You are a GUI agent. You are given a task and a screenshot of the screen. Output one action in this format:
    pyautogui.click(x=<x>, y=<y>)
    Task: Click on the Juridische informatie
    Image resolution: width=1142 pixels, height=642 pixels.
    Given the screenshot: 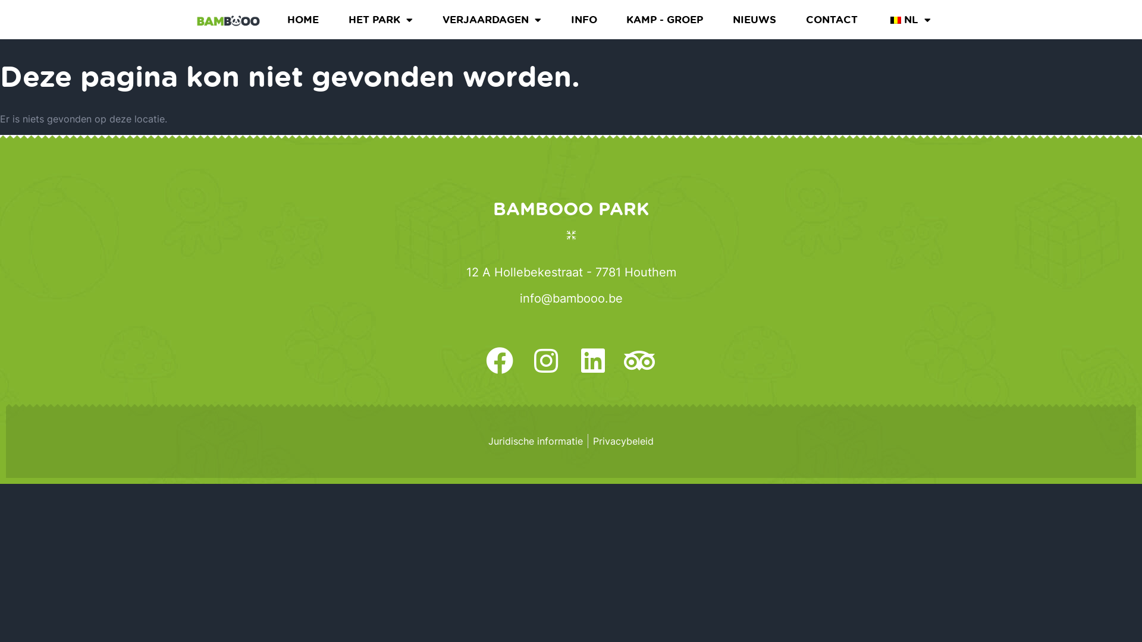 What is the action you would take?
    pyautogui.click(x=535, y=441)
    